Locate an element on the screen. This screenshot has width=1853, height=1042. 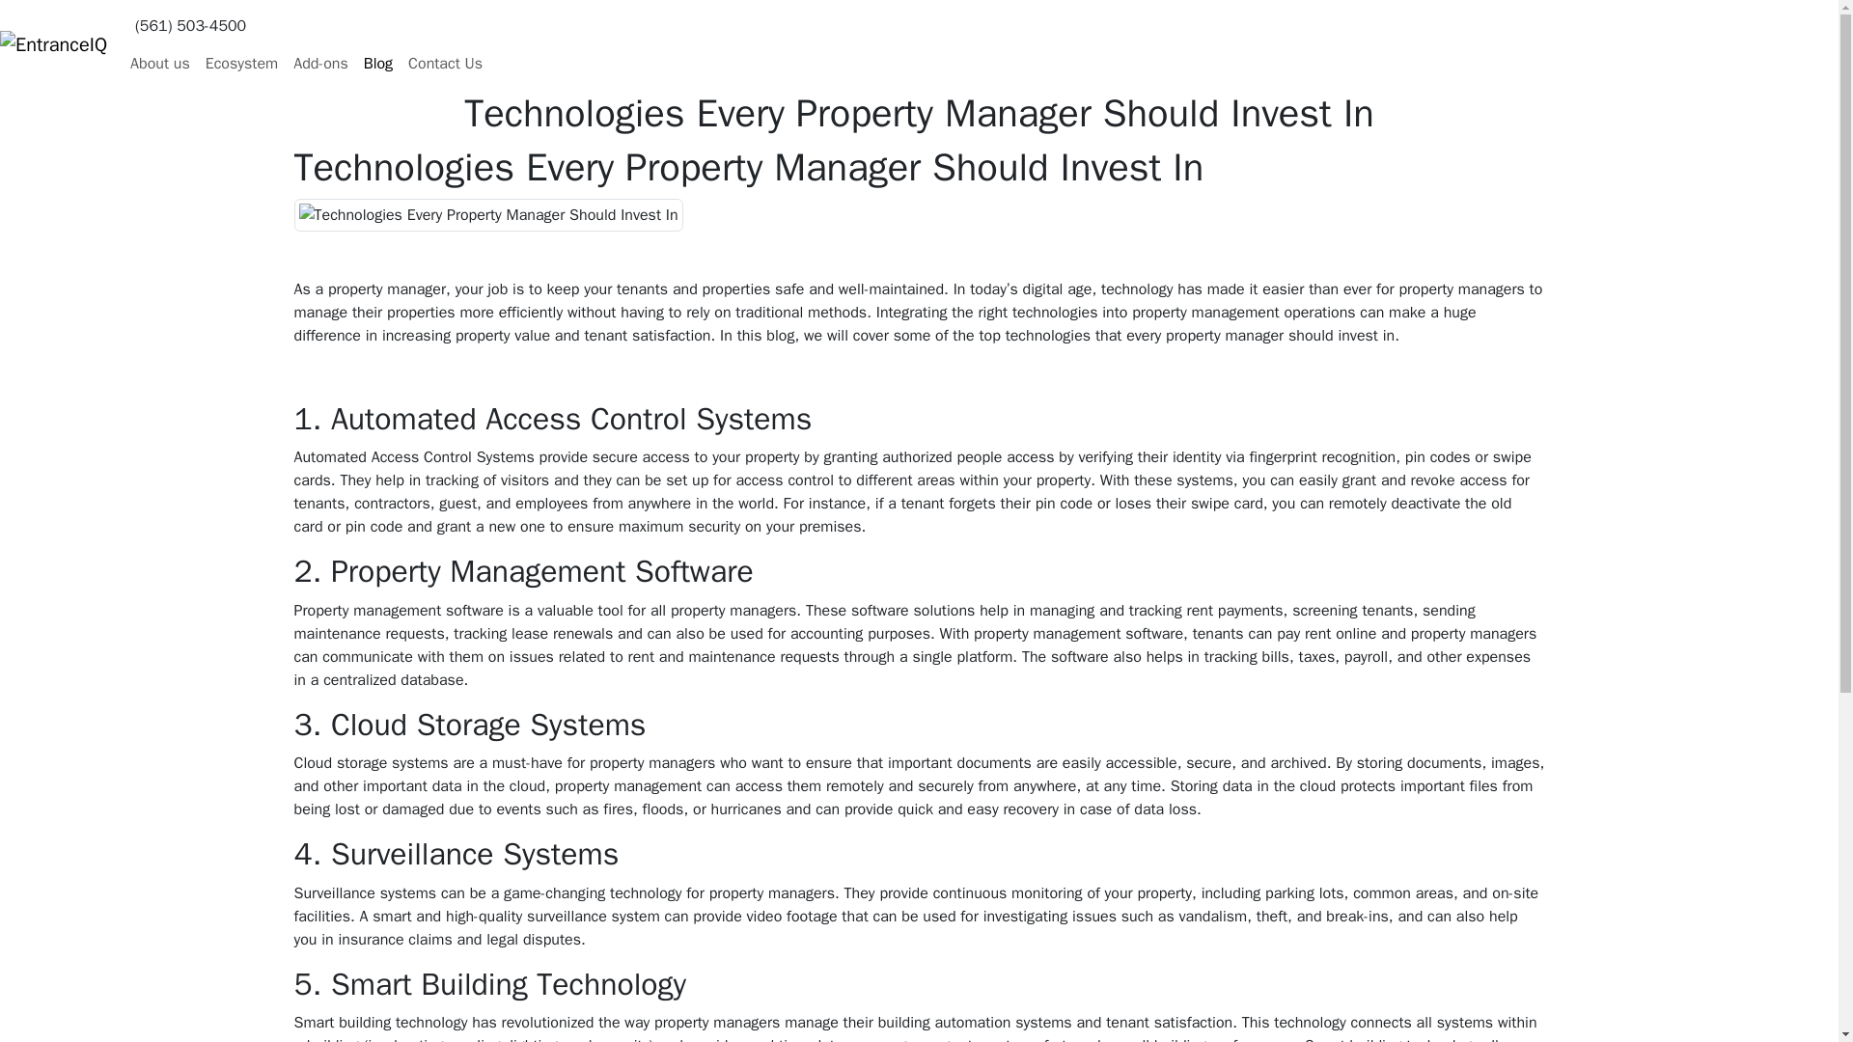
Blog is located at coordinates (377, 64).